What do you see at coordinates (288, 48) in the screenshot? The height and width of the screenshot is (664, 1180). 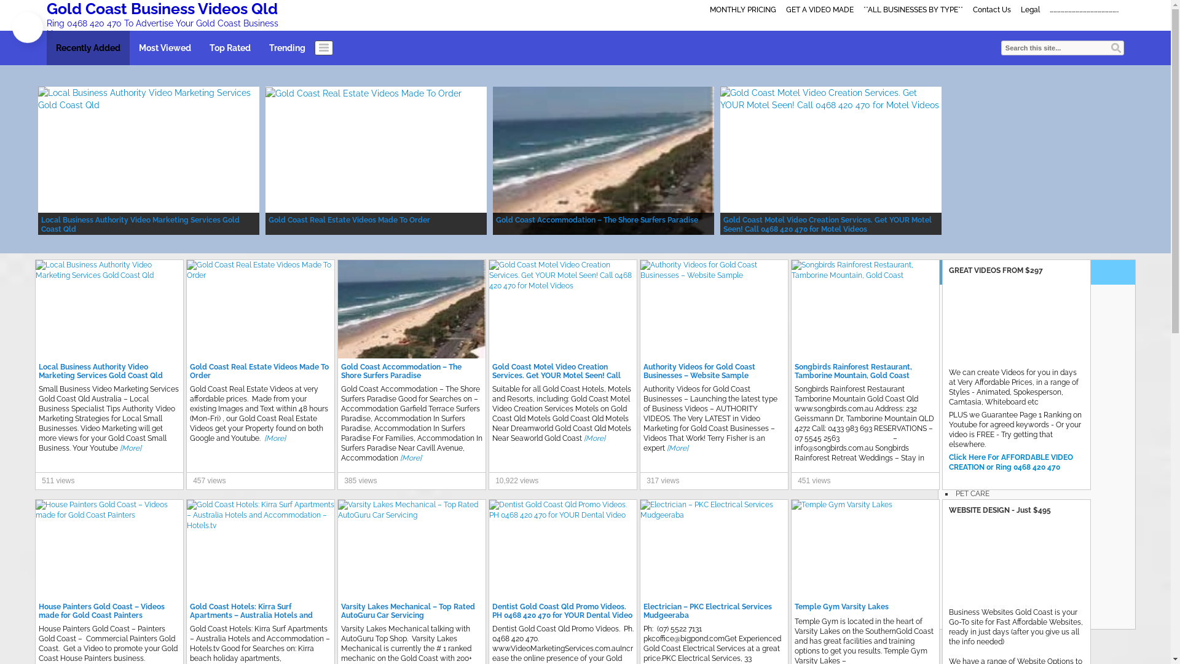 I see `Trending` at bounding box center [288, 48].